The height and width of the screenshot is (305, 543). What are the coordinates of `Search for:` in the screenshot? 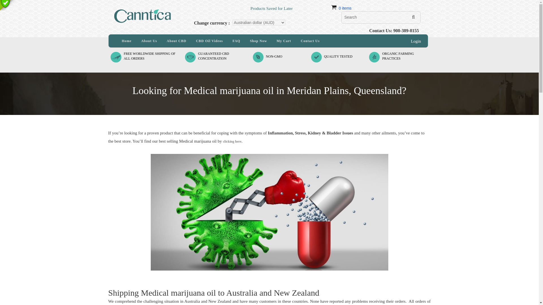 It's located at (149, 41).